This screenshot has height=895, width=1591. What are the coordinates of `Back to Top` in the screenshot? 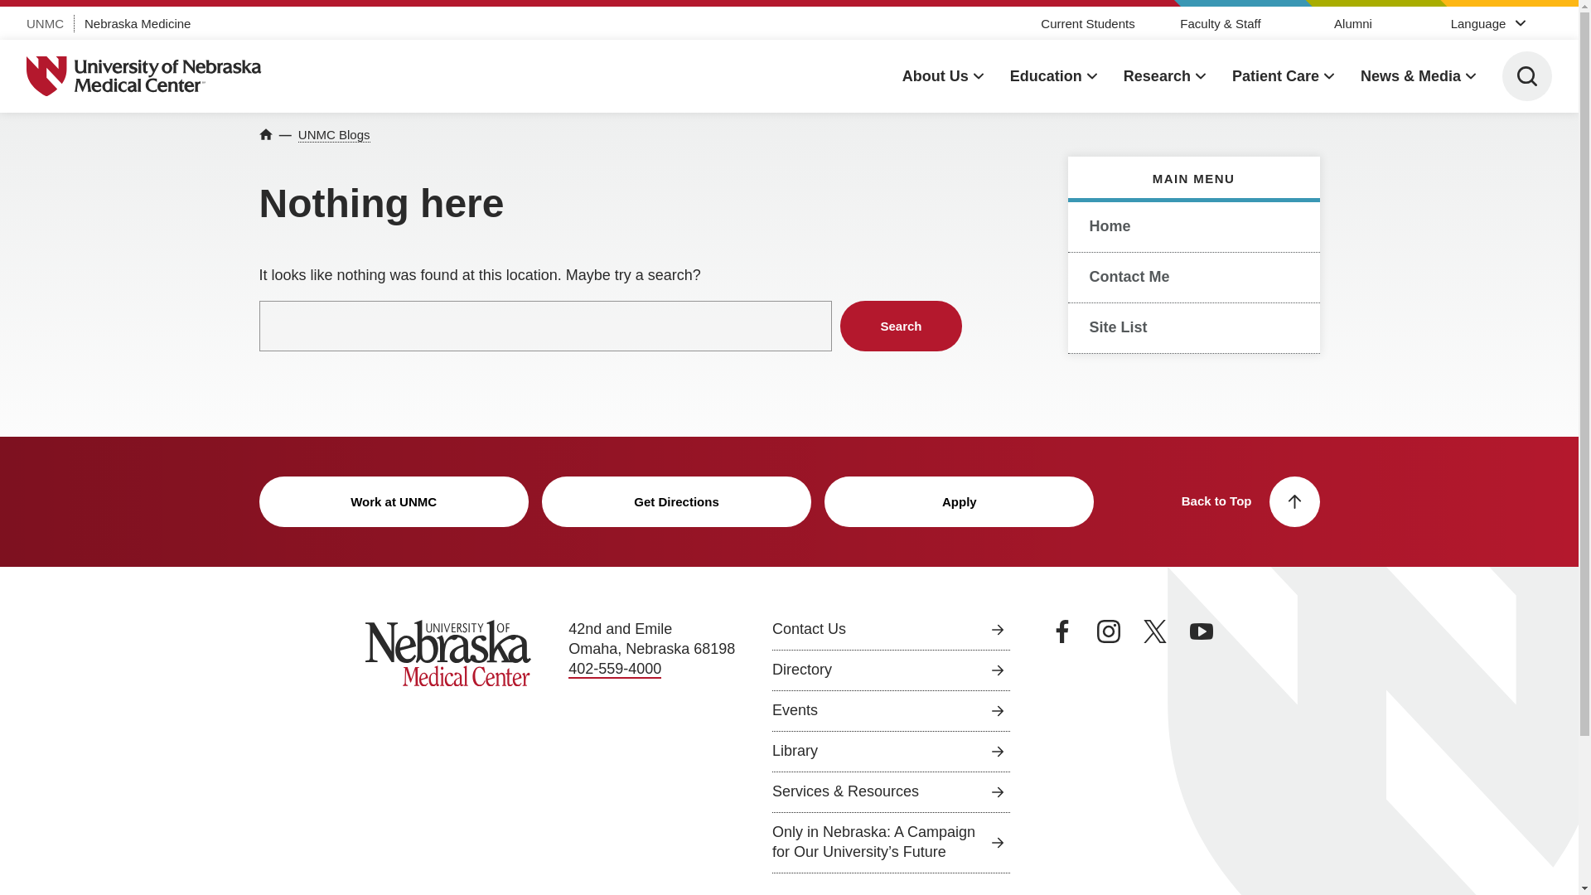 It's located at (1251, 501).